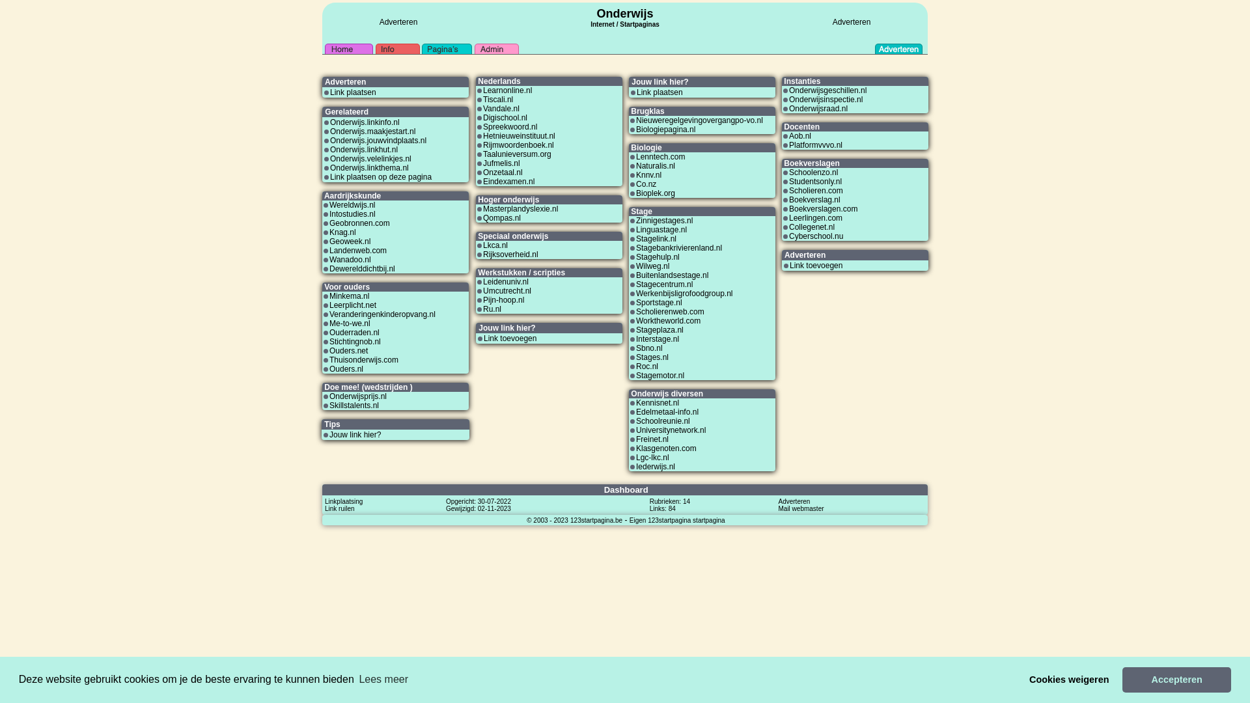  I want to click on Geoweek.nl, so click(350, 241).